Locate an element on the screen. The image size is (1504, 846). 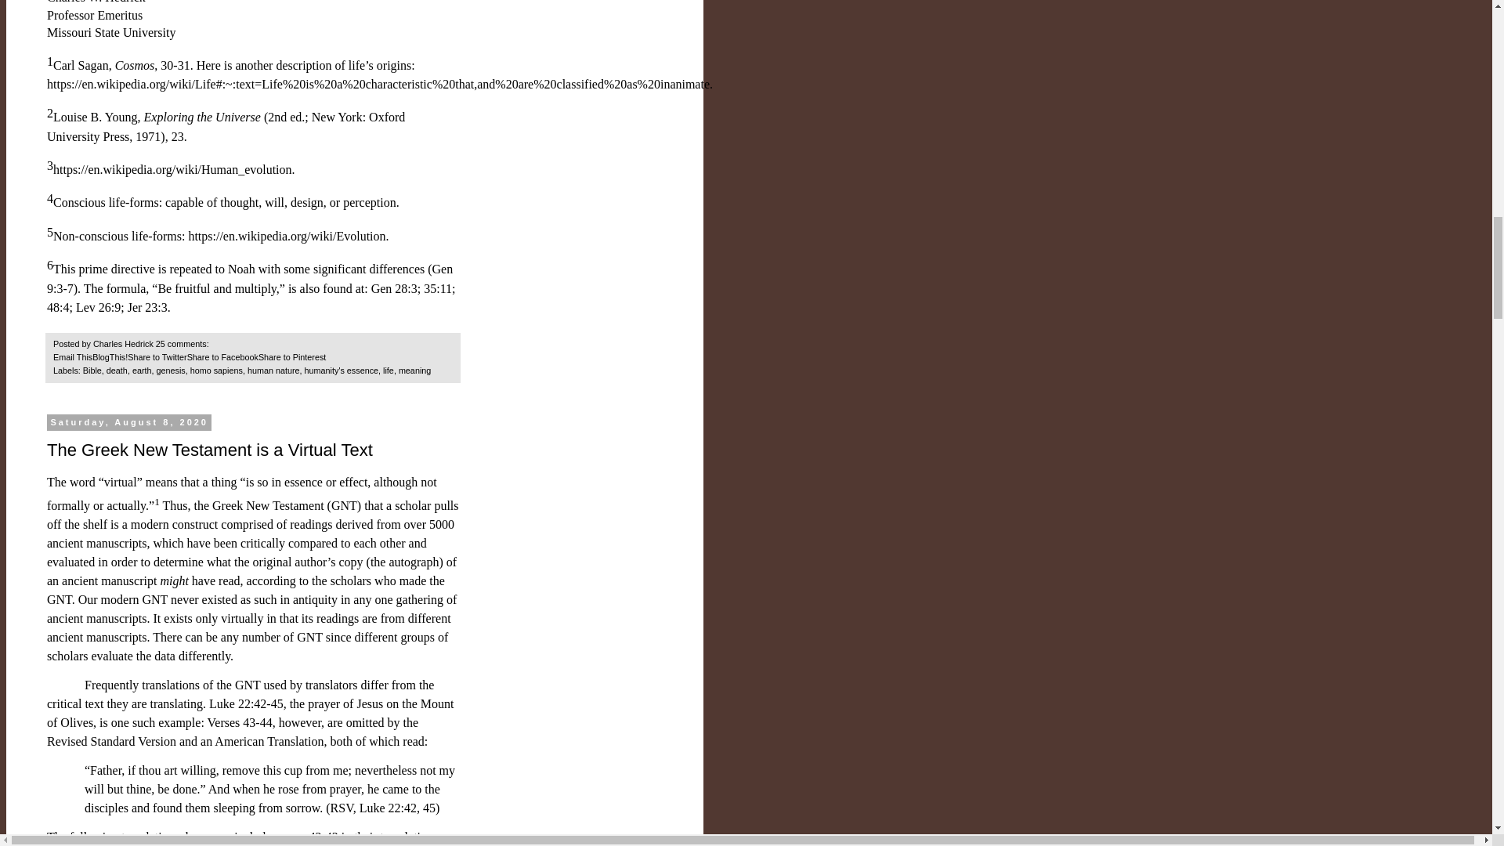
Email This is located at coordinates (72, 357).